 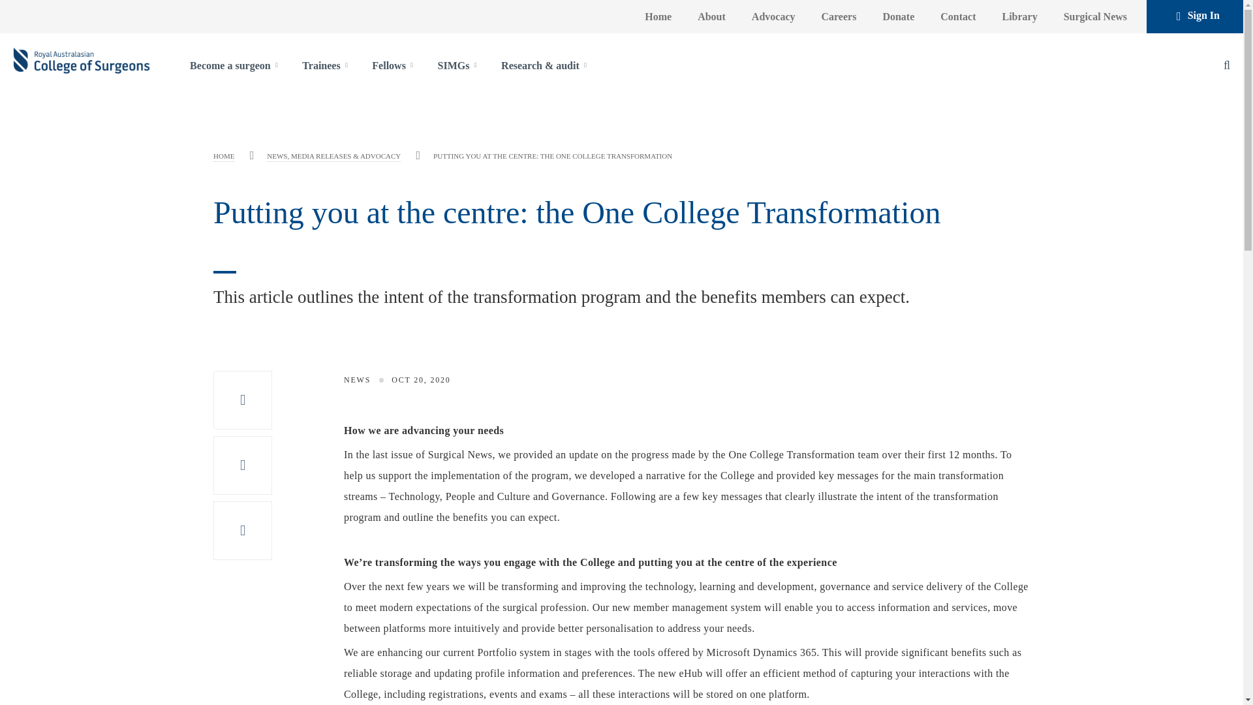 What do you see at coordinates (81, 65) in the screenshot?
I see `Logo Image` at bounding box center [81, 65].